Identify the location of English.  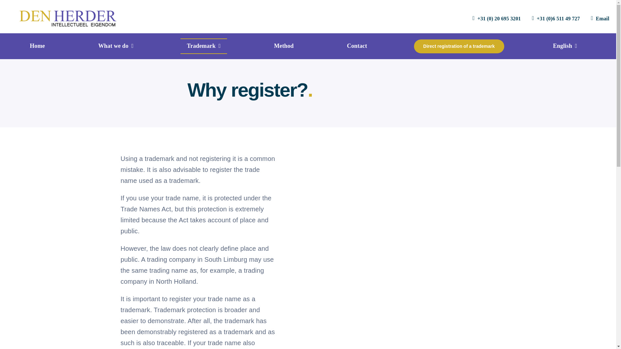
(564, 46).